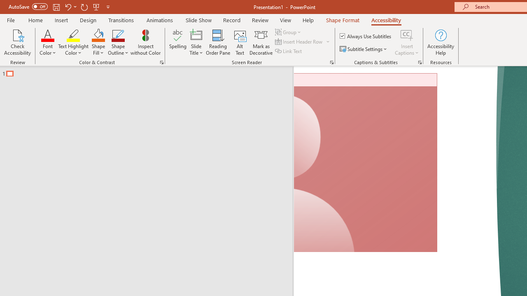  Describe the element at coordinates (261, 42) in the screenshot. I see `Mark as Decorative` at that location.